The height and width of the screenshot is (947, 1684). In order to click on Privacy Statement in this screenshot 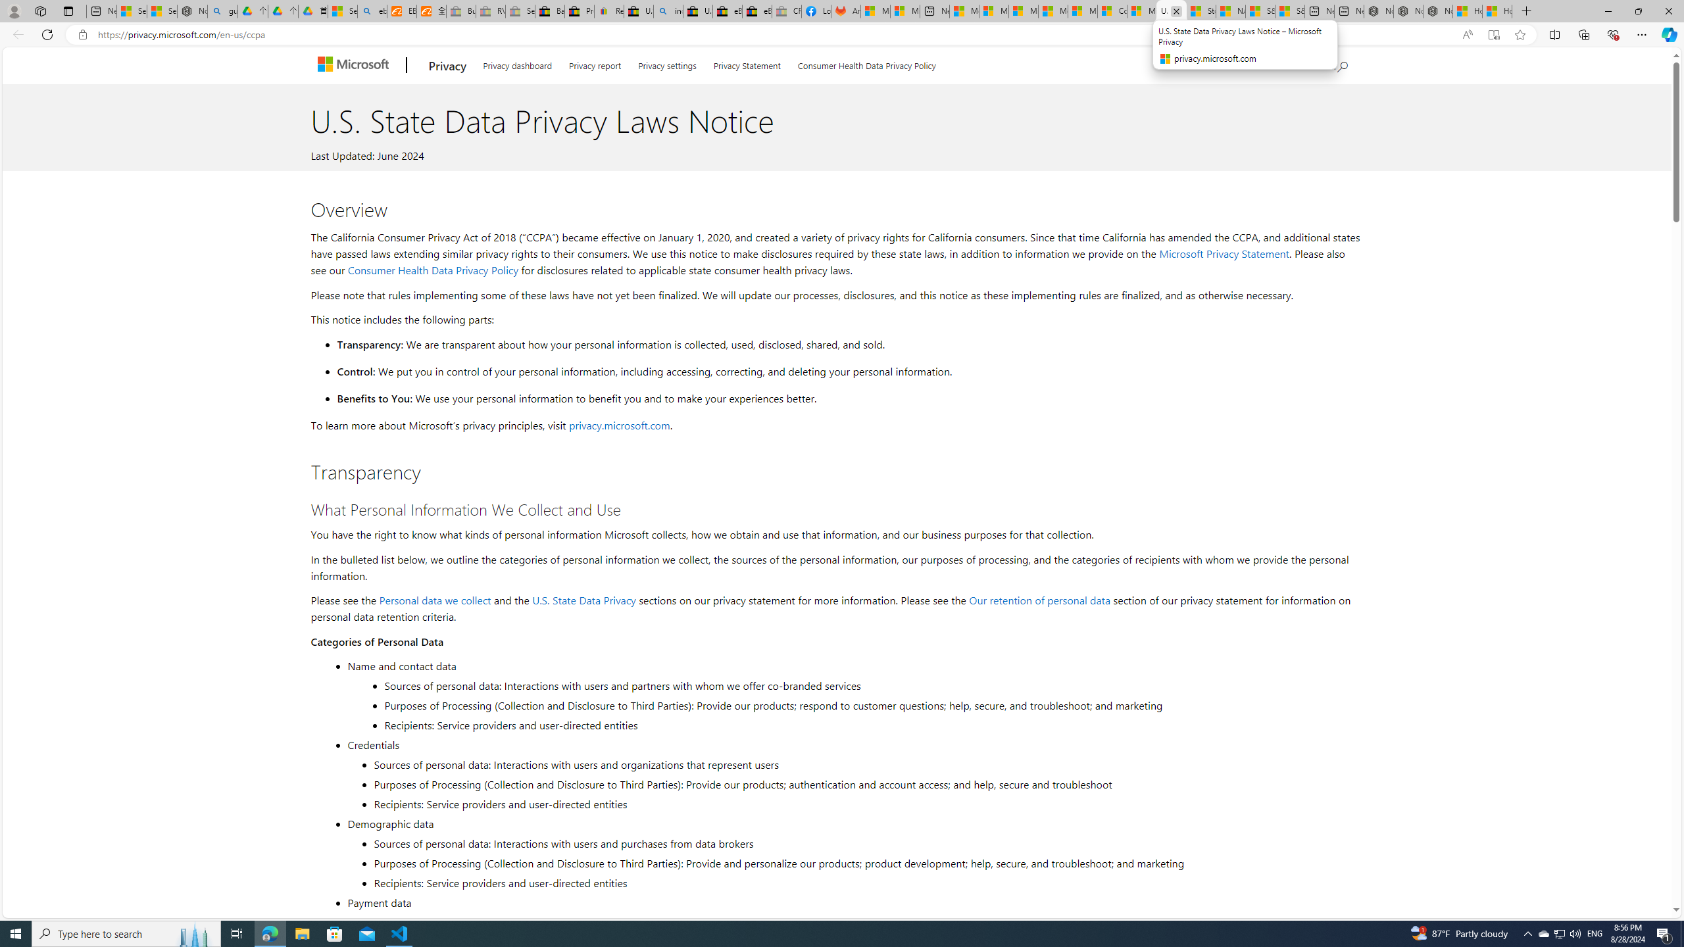, I will do `click(747, 63)`.